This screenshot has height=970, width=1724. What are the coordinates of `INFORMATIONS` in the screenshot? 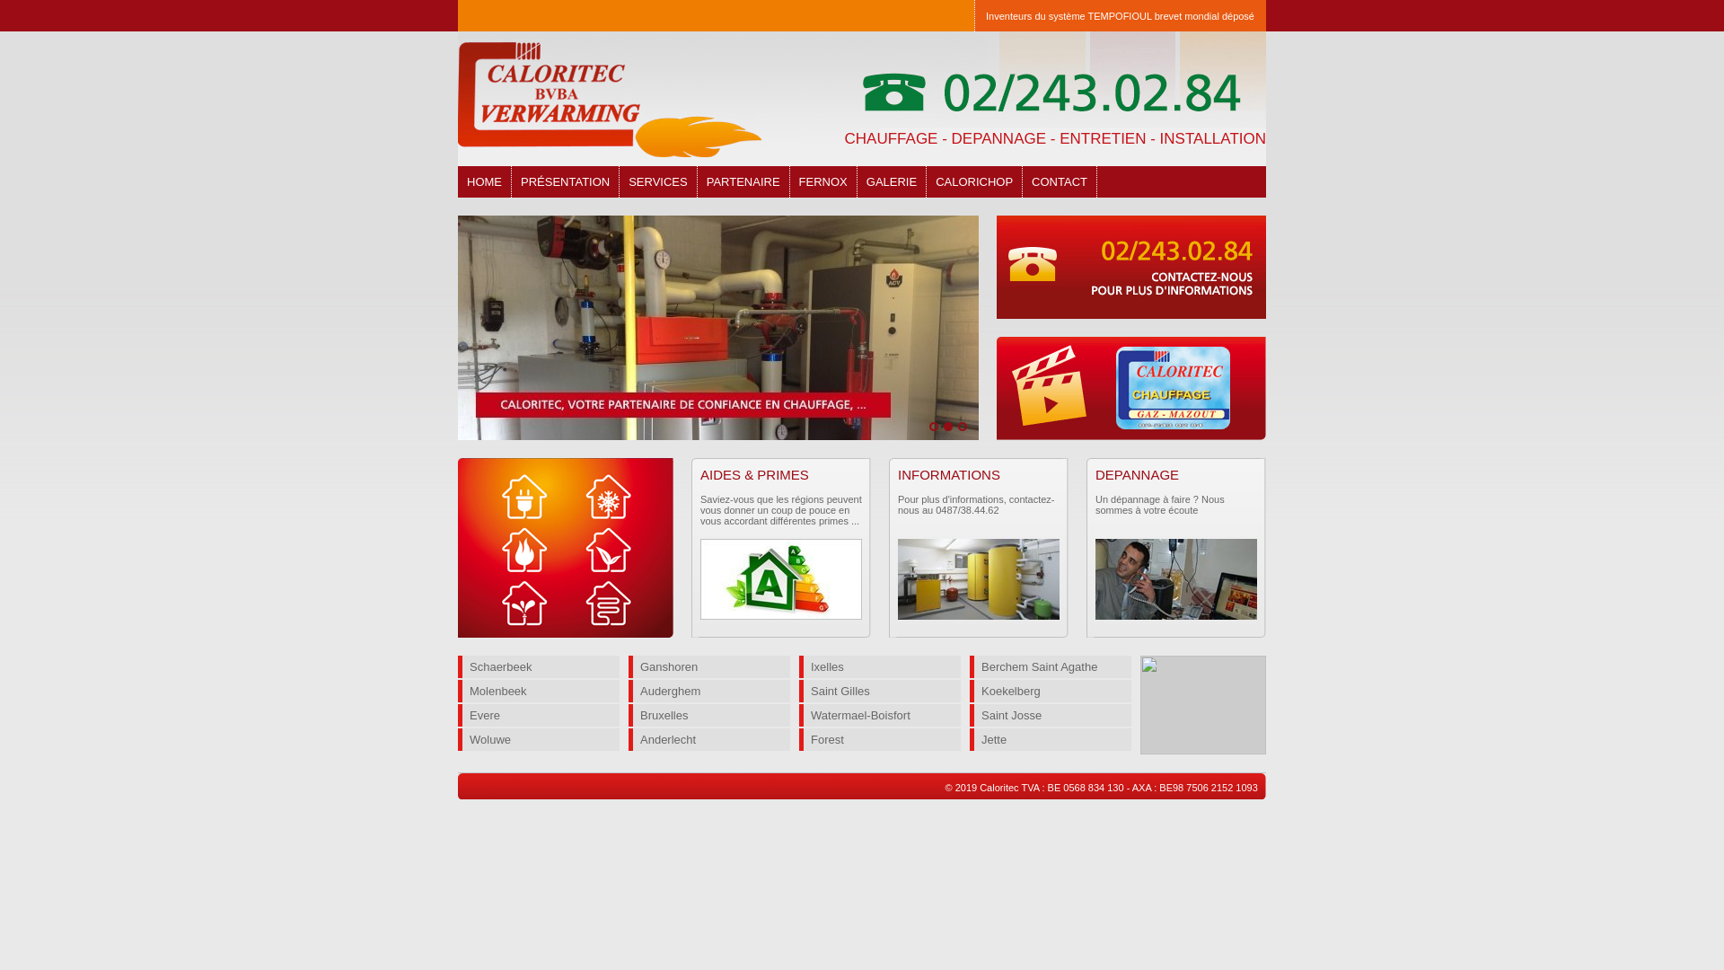 It's located at (949, 474).